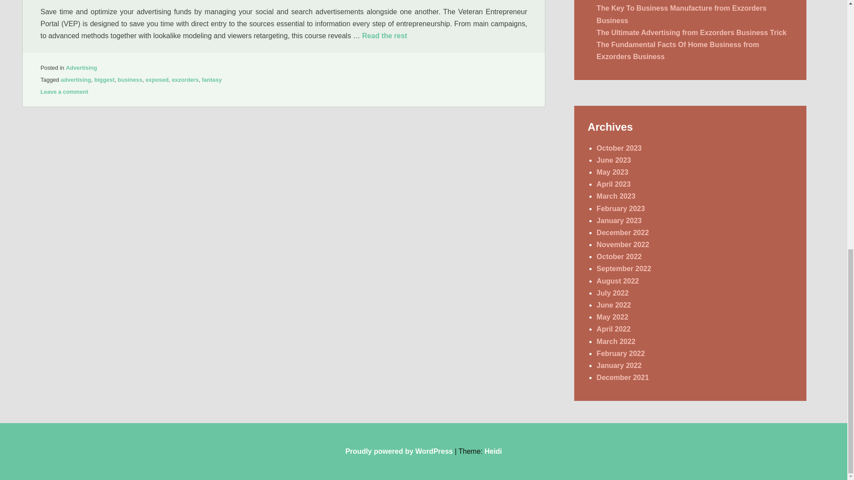 The image size is (854, 480). I want to click on The Ultimate Advertising from Exzorders Business Trick, so click(691, 32).